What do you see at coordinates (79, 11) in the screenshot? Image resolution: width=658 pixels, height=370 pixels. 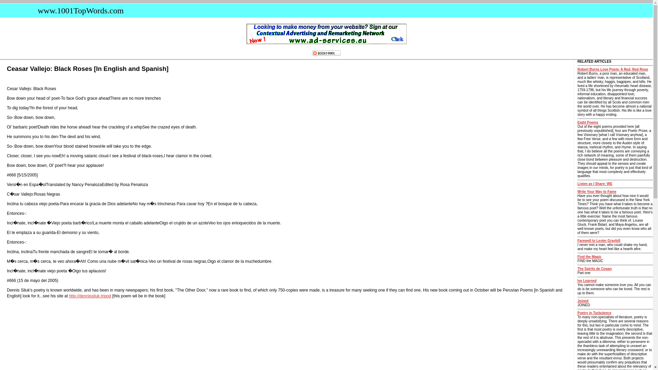 I see `www.1001TopWords.com` at bounding box center [79, 11].